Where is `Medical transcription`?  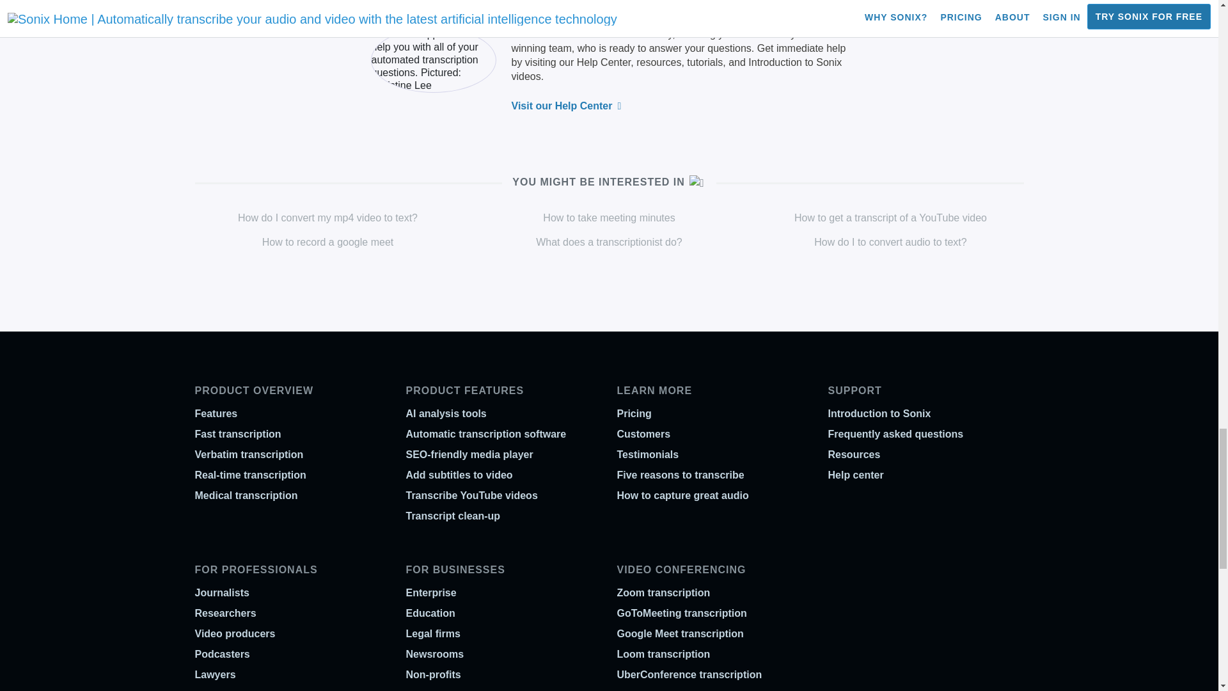
Medical transcription is located at coordinates (246, 495).